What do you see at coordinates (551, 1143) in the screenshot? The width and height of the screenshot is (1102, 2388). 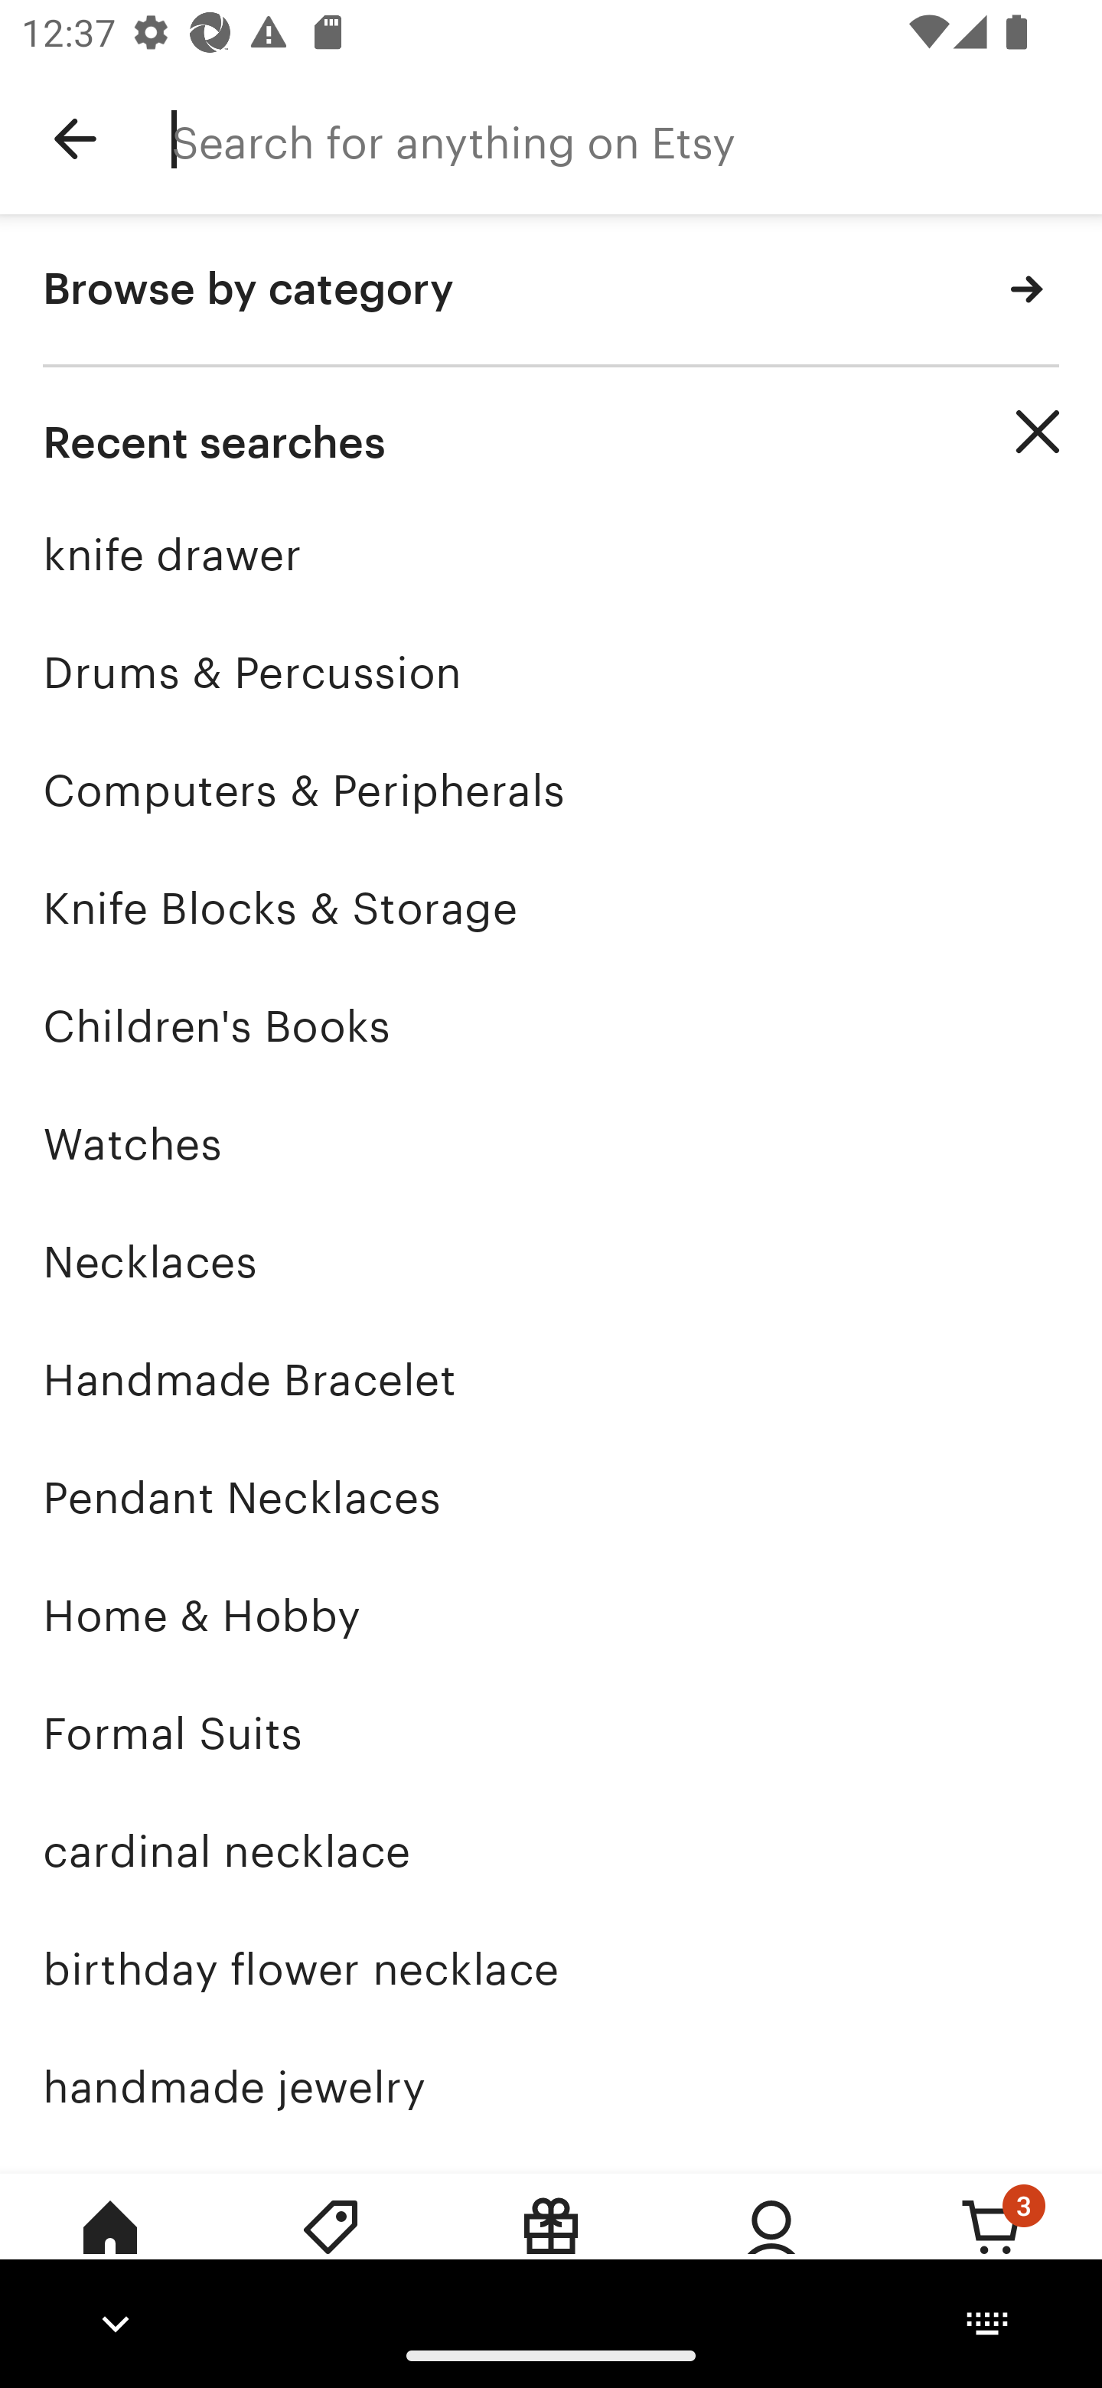 I see `Watches` at bounding box center [551, 1143].